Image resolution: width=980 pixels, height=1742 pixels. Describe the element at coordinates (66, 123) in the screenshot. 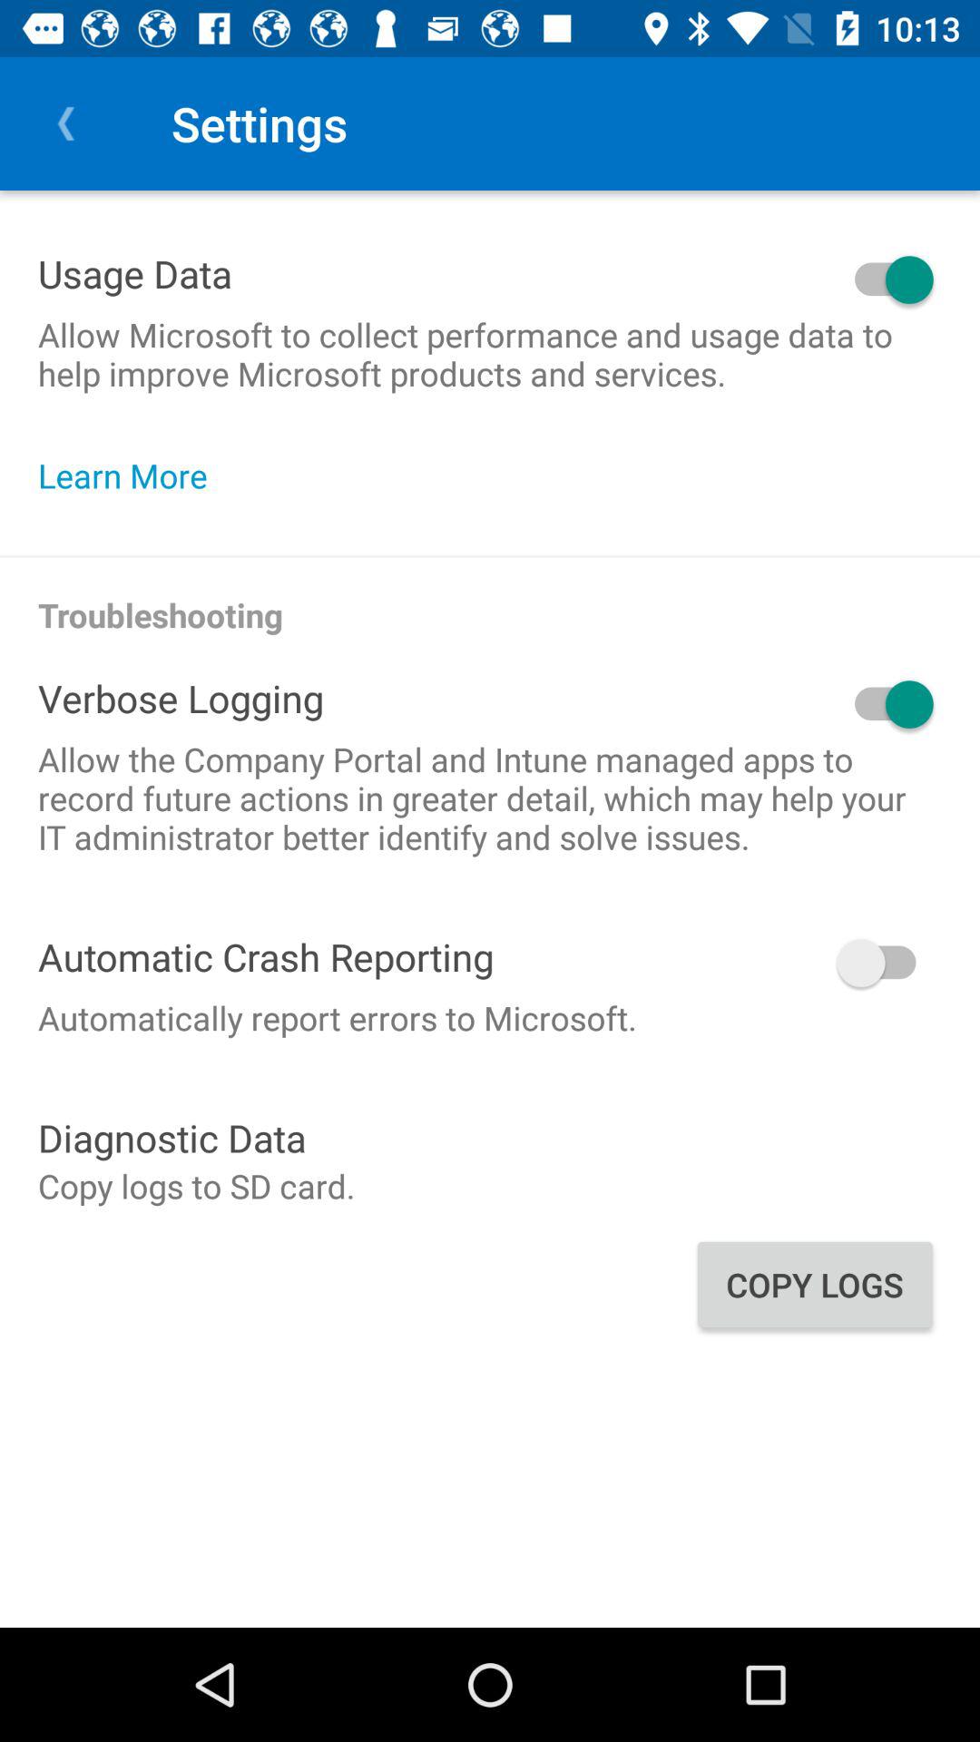

I see `click the icon next to the settings` at that location.